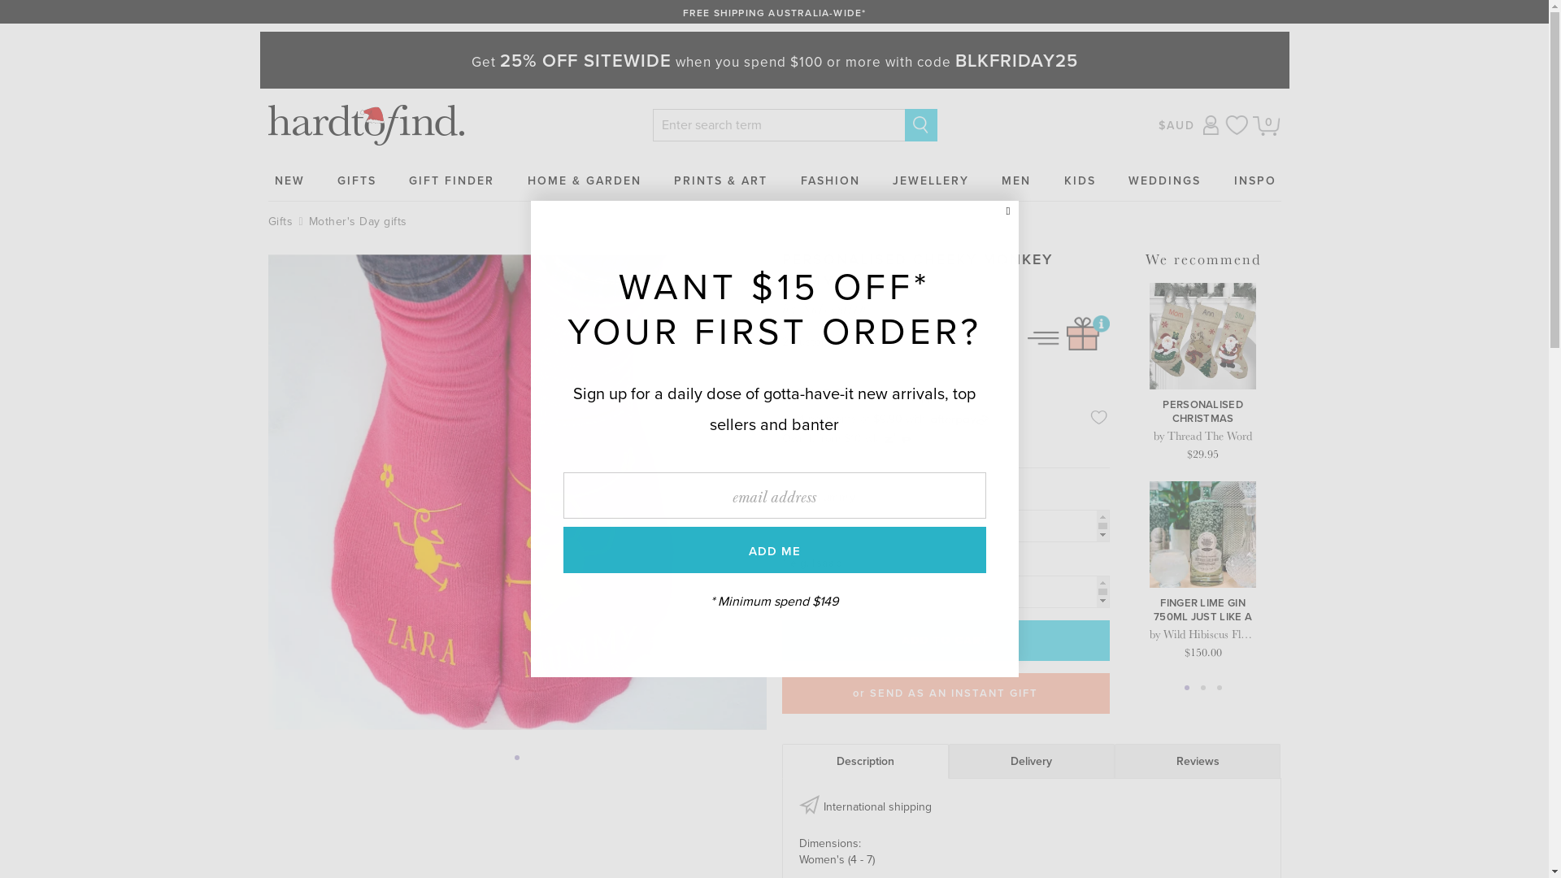 The width and height of the screenshot is (1561, 878). I want to click on Thread The Word, so click(1210, 436).